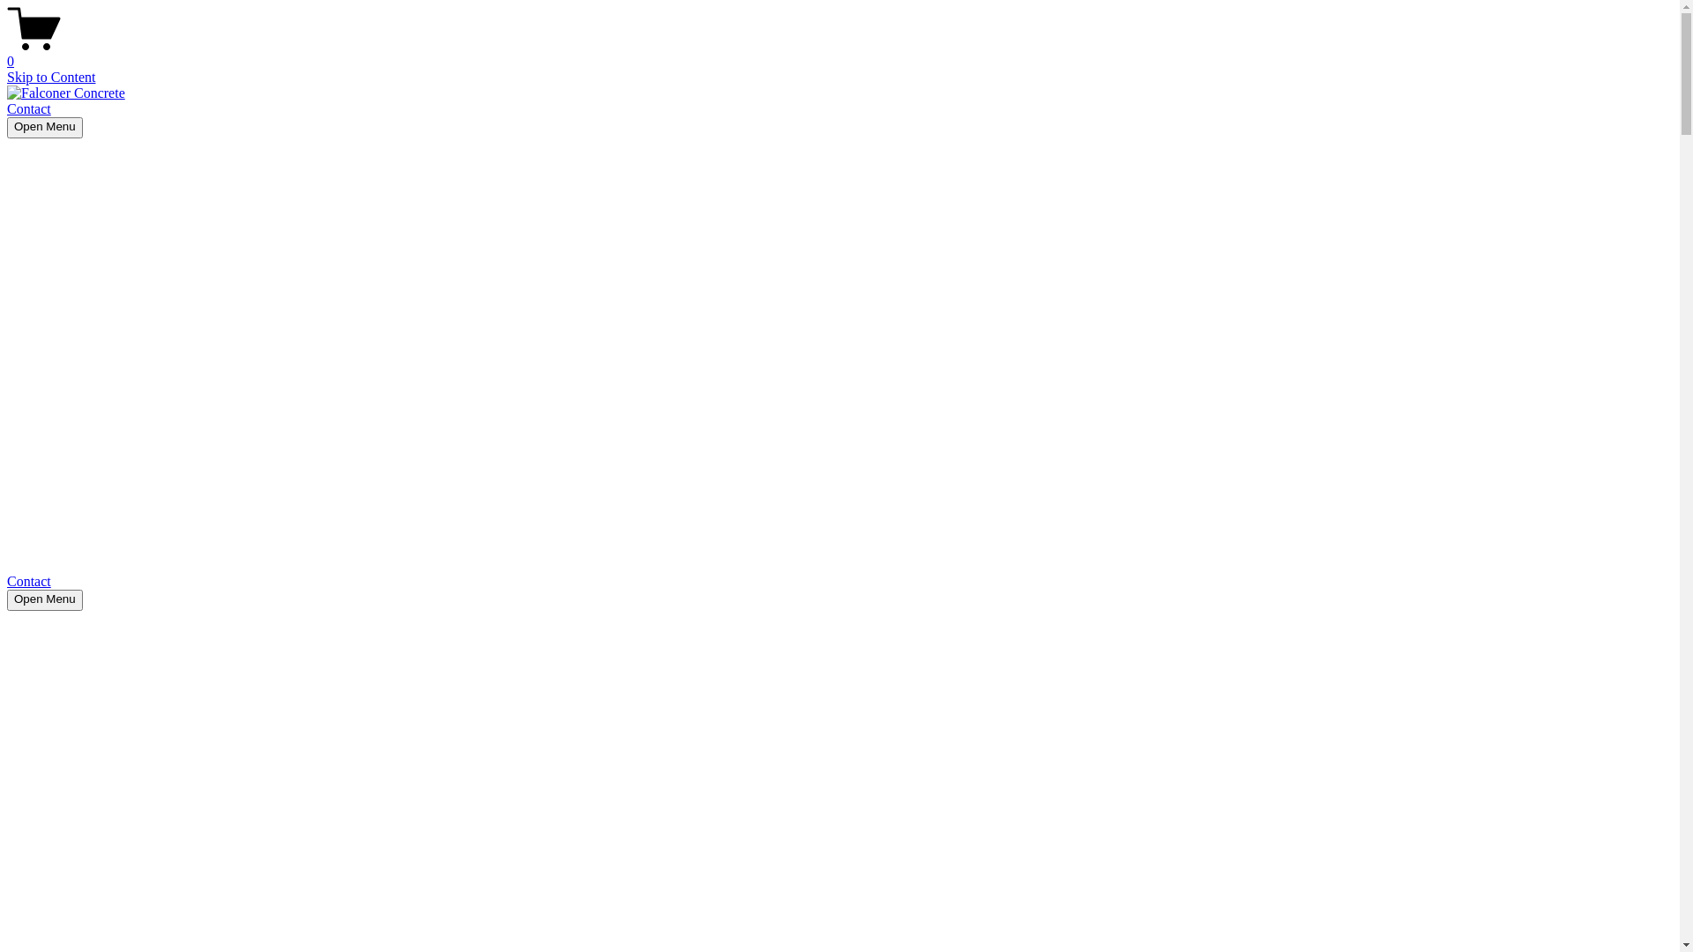  I want to click on Open Menu, so click(45, 128).